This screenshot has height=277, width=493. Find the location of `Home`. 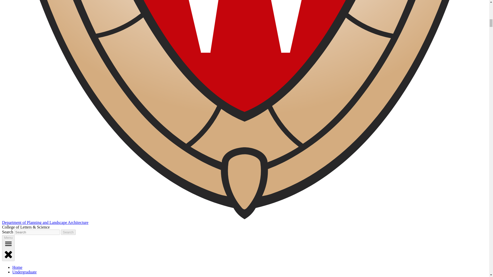

Home is located at coordinates (17, 267).